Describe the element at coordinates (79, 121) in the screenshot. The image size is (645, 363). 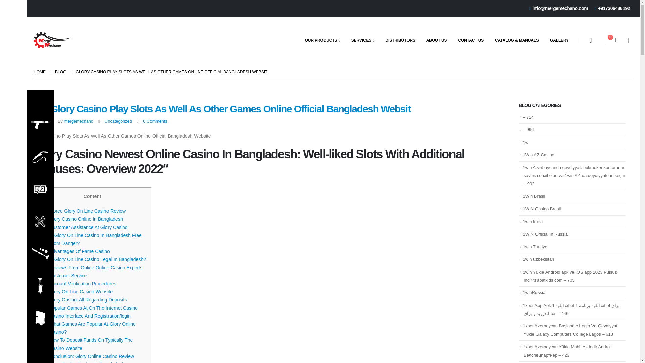
I see `mergemechano` at that location.